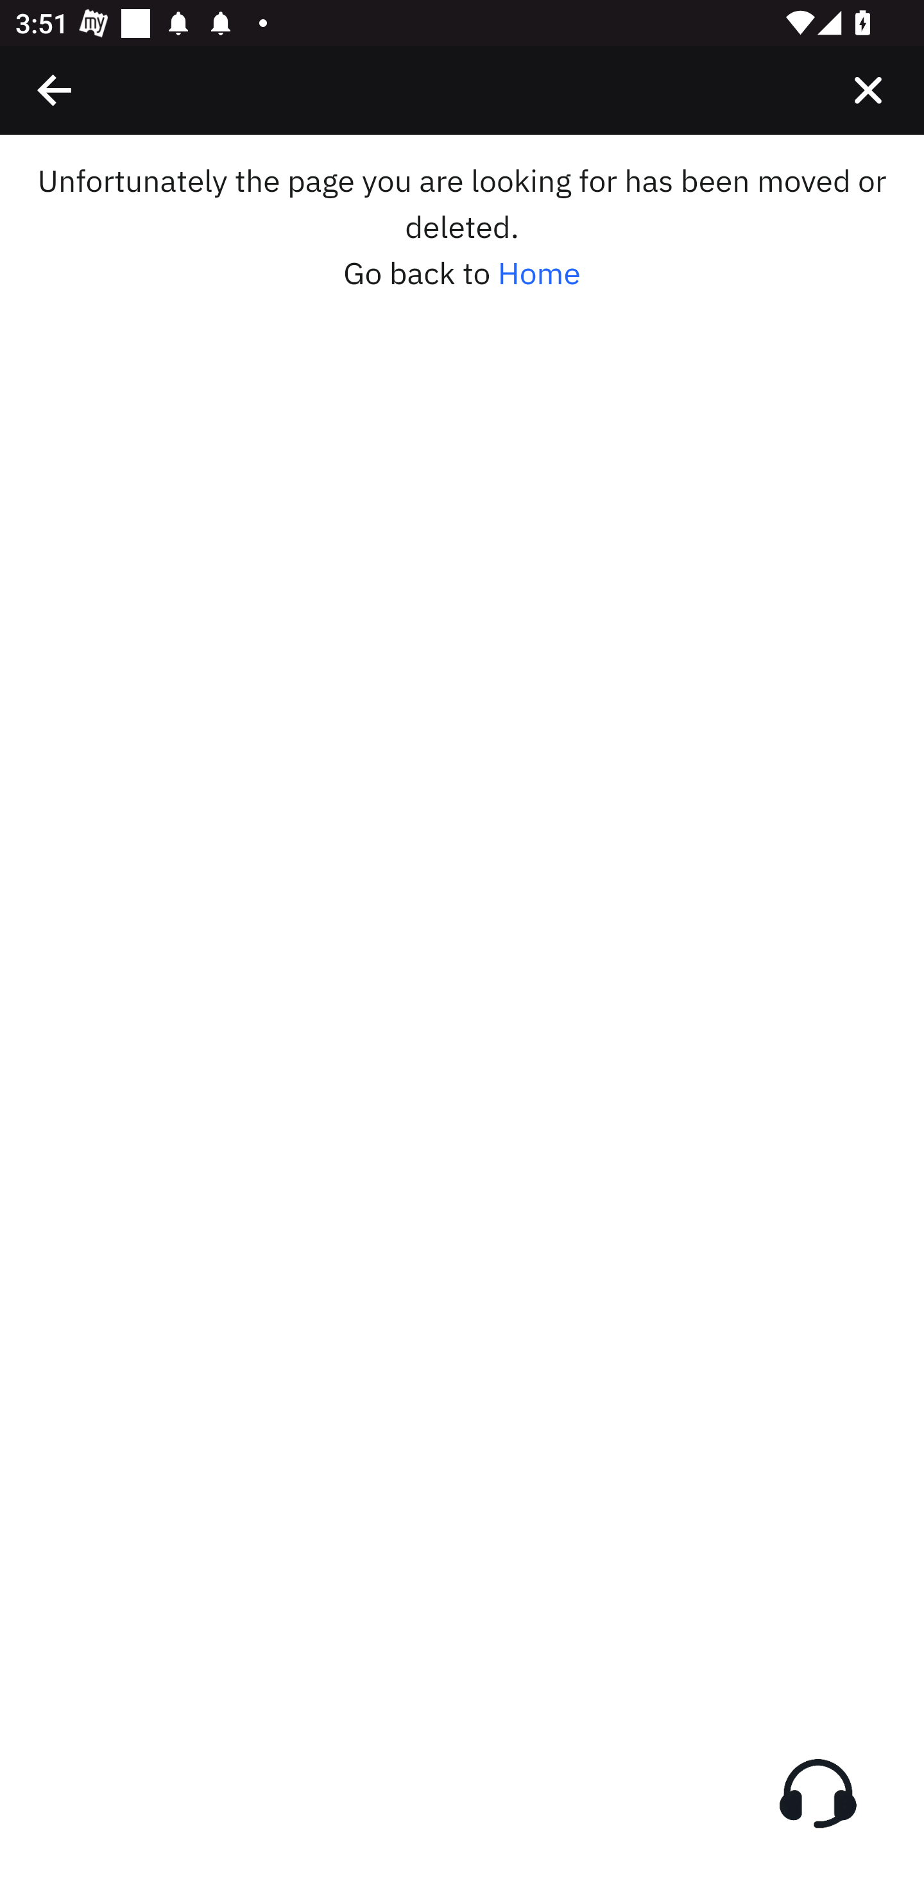 The image size is (924, 1899). Describe the element at coordinates (817, 1793) in the screenshot. I see `Nova Your Virtual Assistant! button` at that location.